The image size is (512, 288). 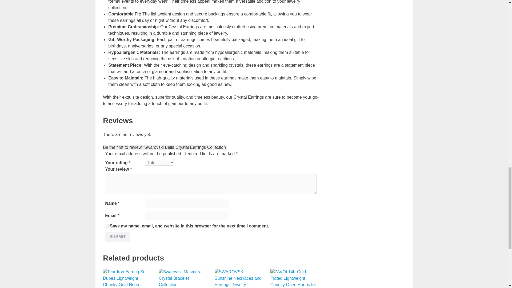 I want to click on SWAROVSKI Sunshine Necklaces and Earrings Jewelry Collection, so click(x=238, y=278).